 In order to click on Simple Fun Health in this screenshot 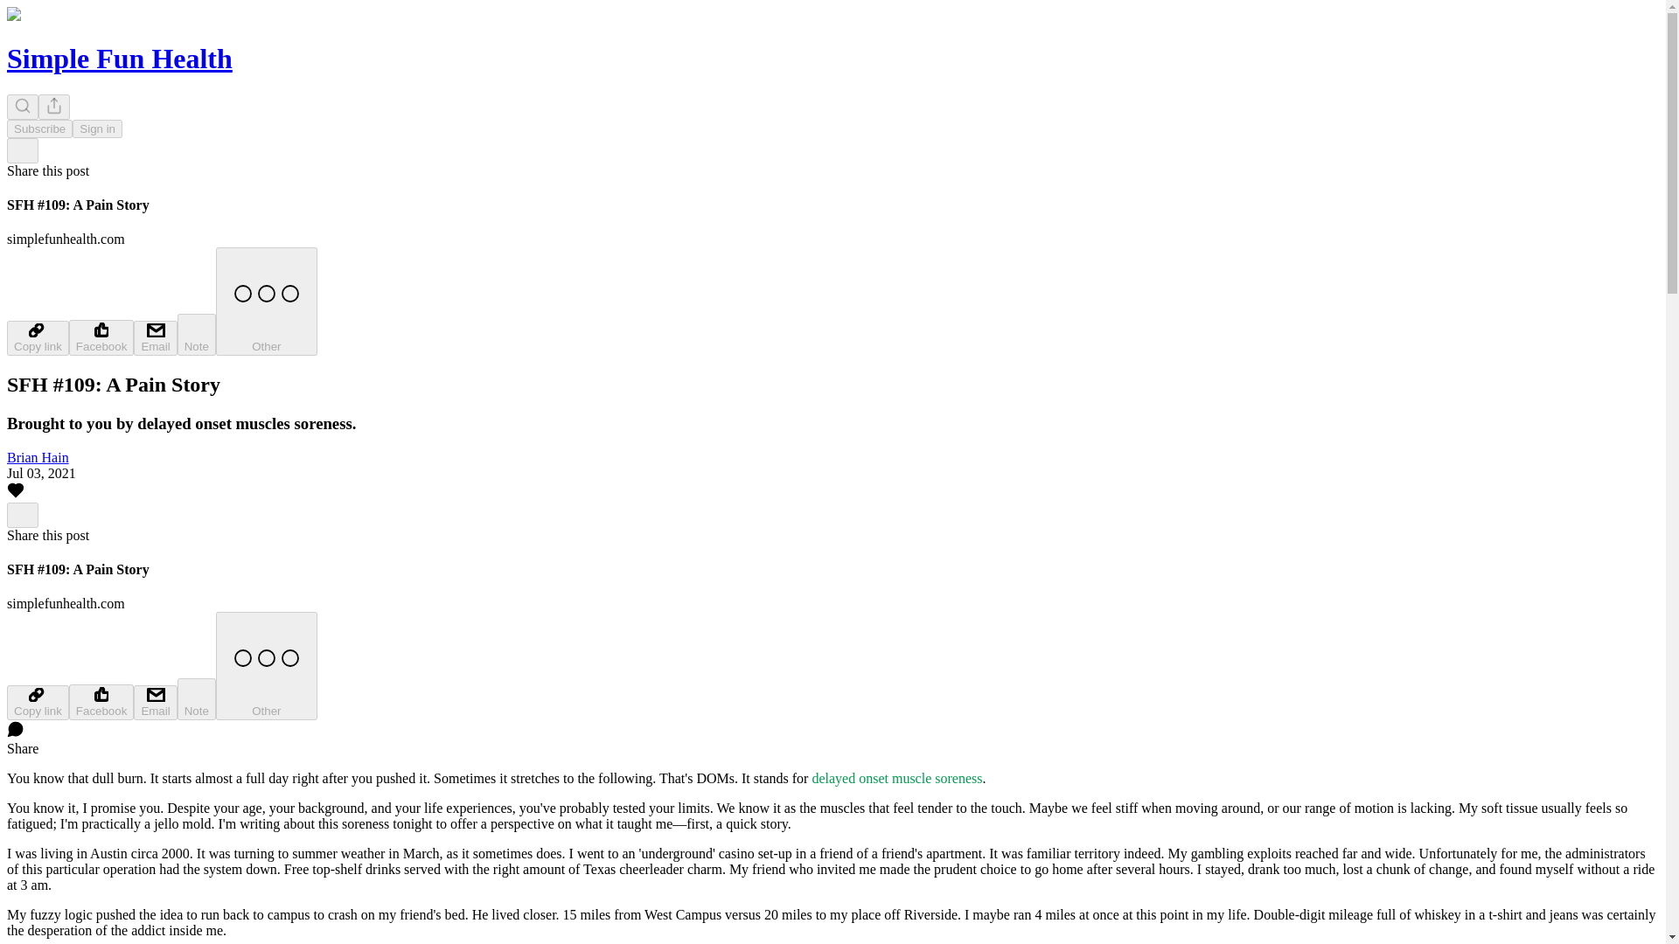, I will do `click(119, 58)`.